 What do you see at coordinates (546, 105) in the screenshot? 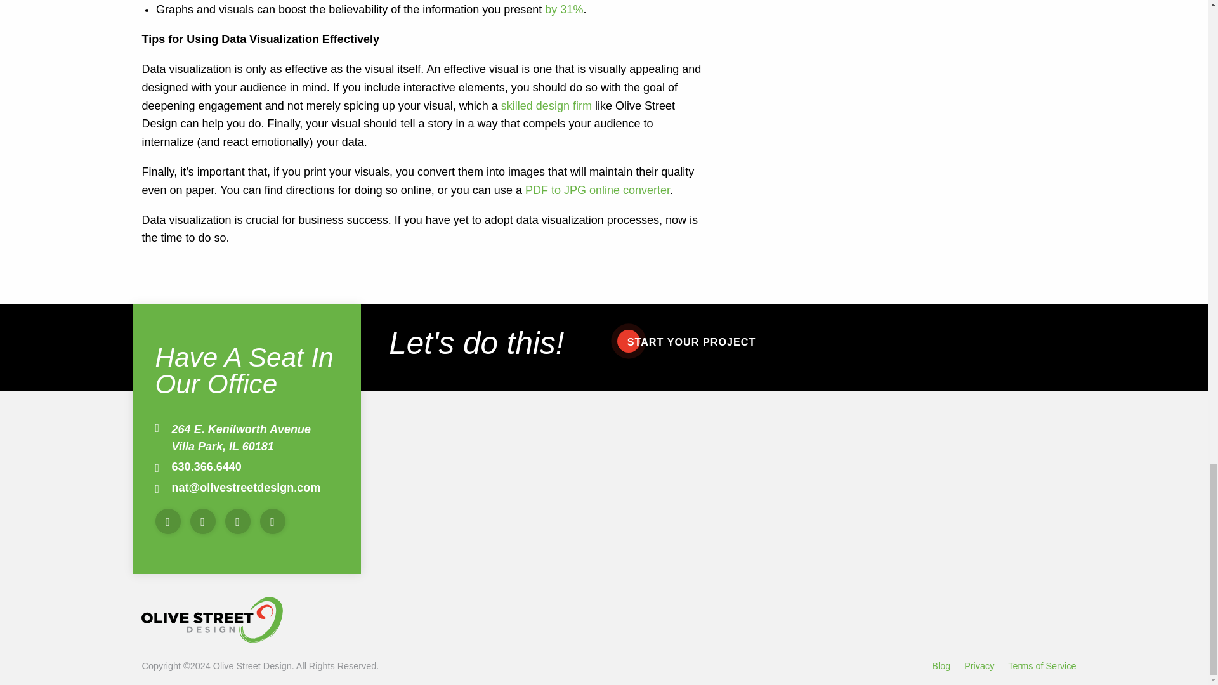
I see `skilled design firm` at bounding box center [546, 105].